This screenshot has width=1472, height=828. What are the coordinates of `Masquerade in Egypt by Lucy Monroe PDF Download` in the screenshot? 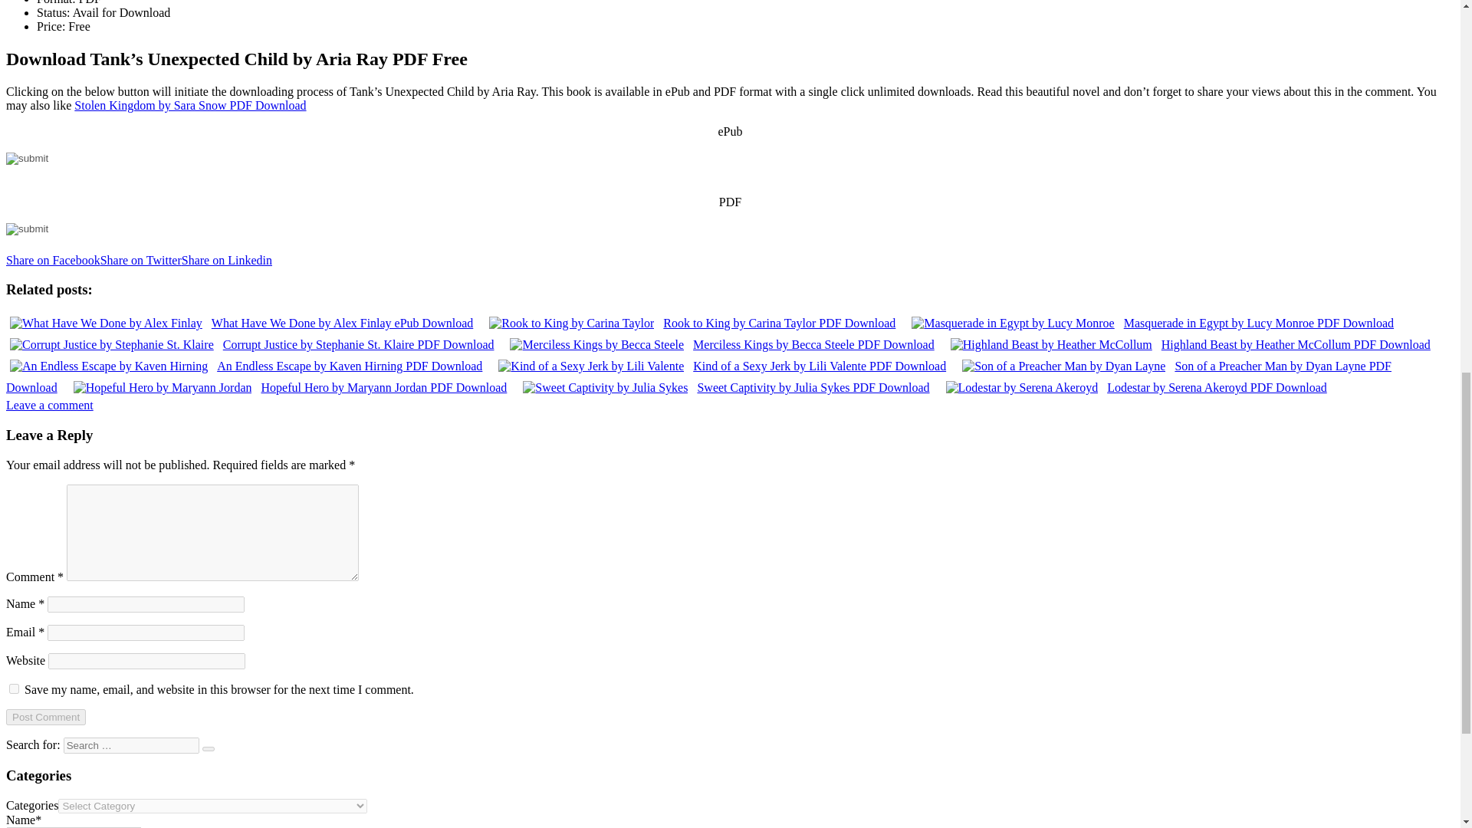 It's located at (1153, 322).